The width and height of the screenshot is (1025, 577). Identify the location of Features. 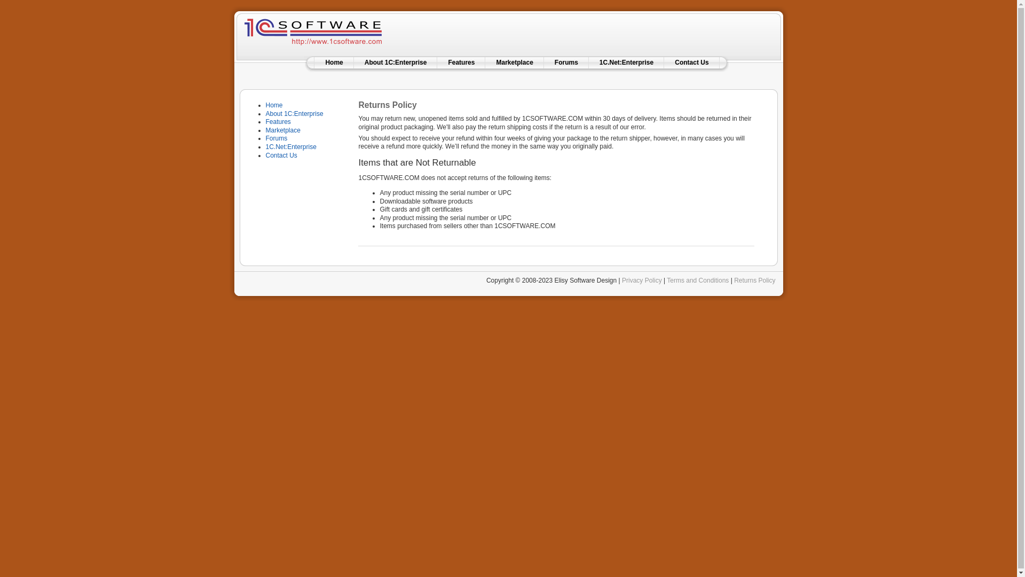
(461, 63).